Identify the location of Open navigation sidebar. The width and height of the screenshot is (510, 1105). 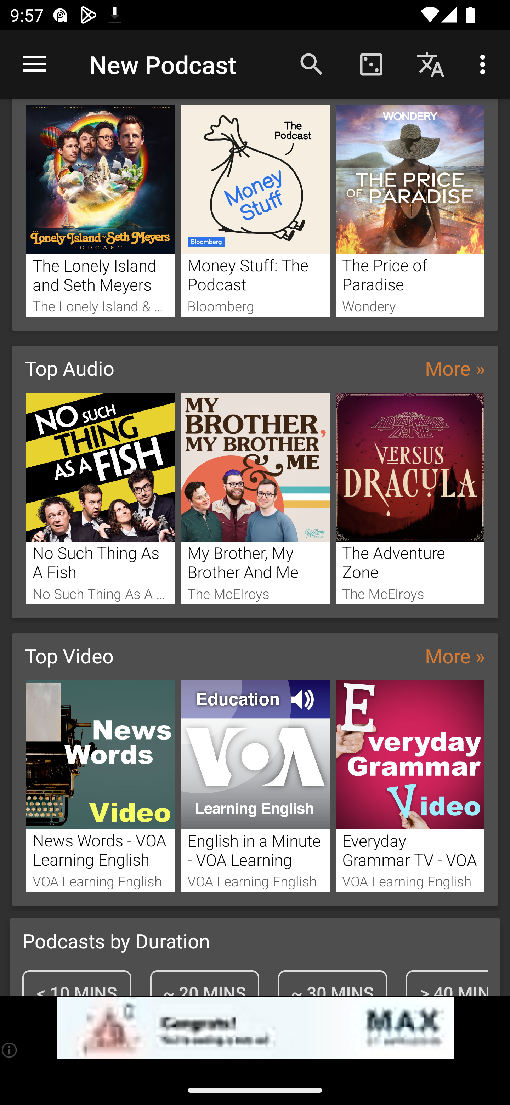
(35, 64).